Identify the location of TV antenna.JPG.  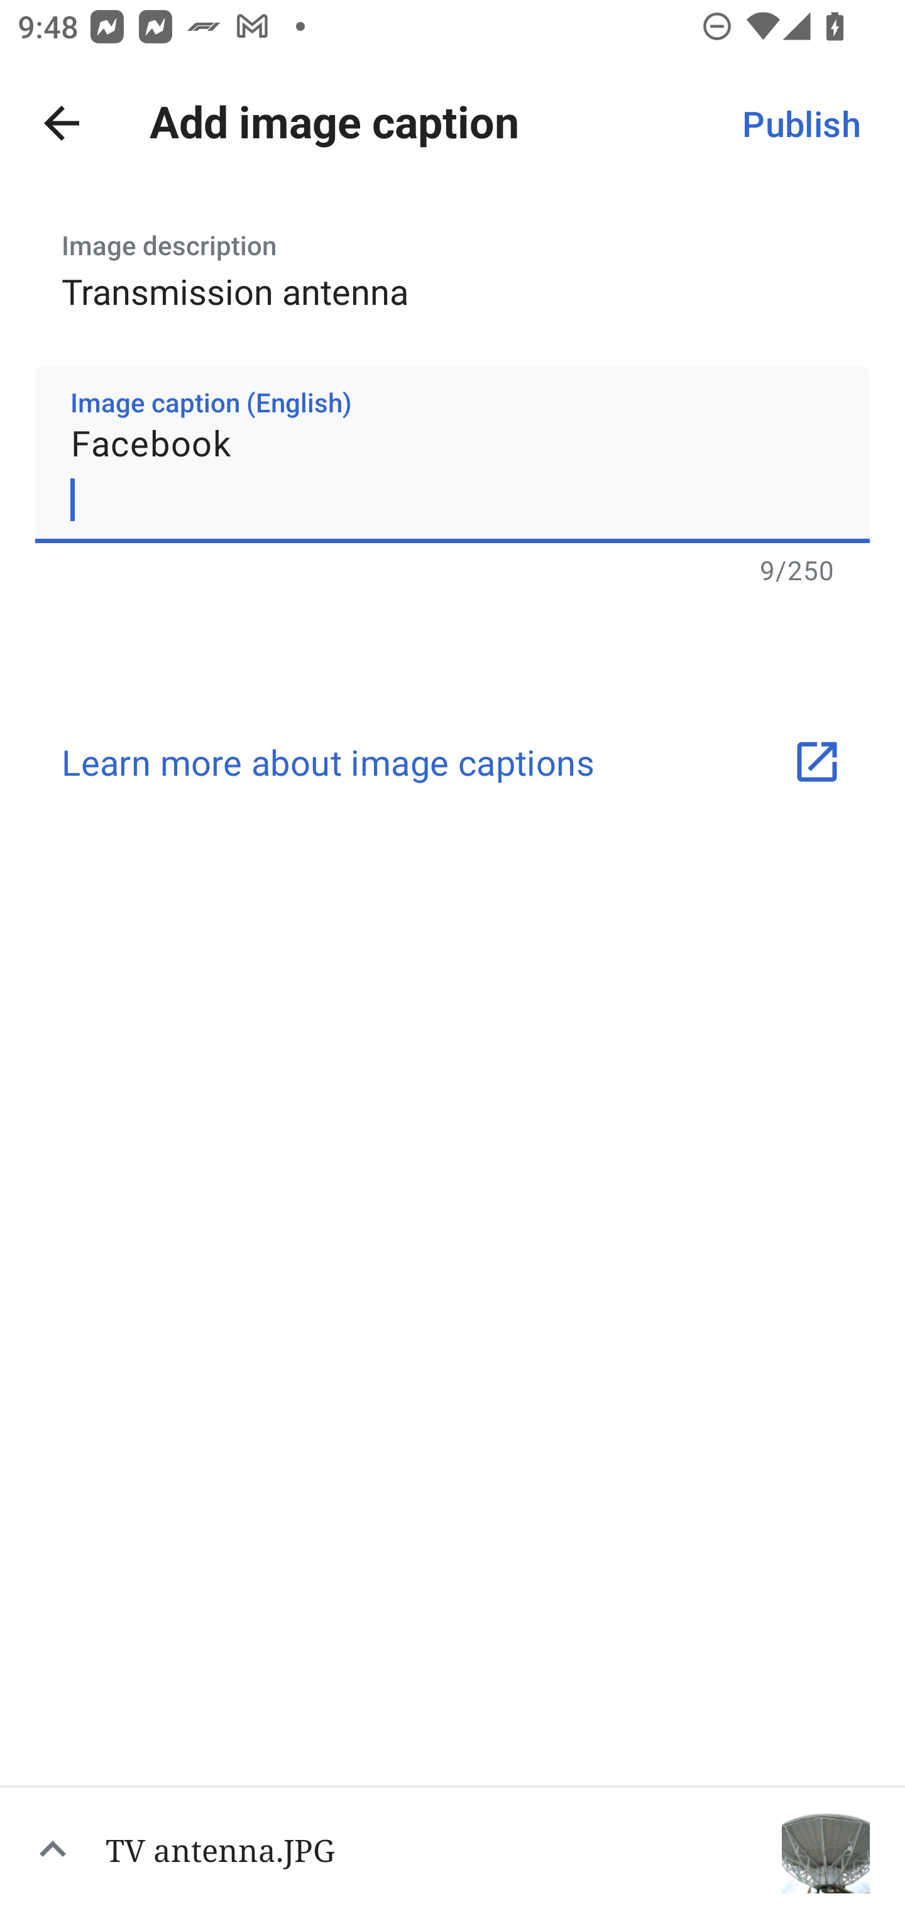
(452, 1848).